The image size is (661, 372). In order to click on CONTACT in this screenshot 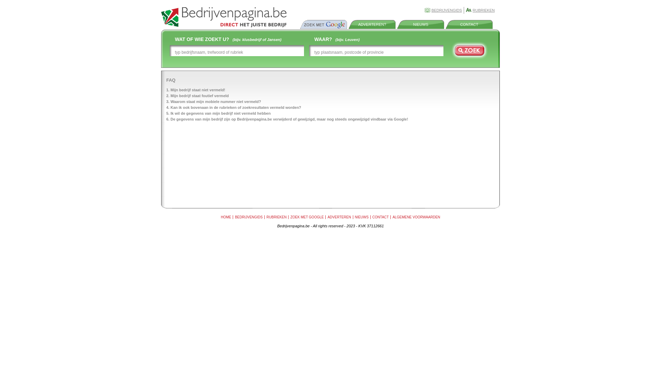, I will do `click(469, 24)`.